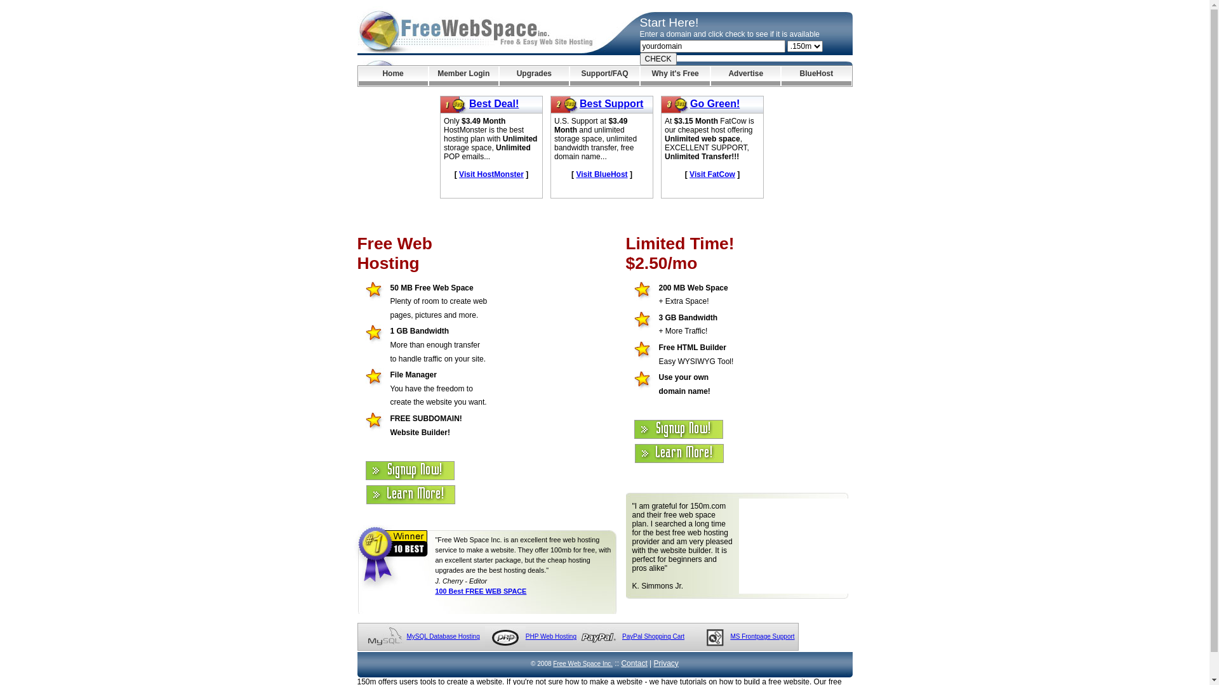 This screenshot has width=1219, height=685. What do you see at coordinates (762, 637) in the screenshot?
I see `MS Frontpage Support` at bounding box center [762, 637].